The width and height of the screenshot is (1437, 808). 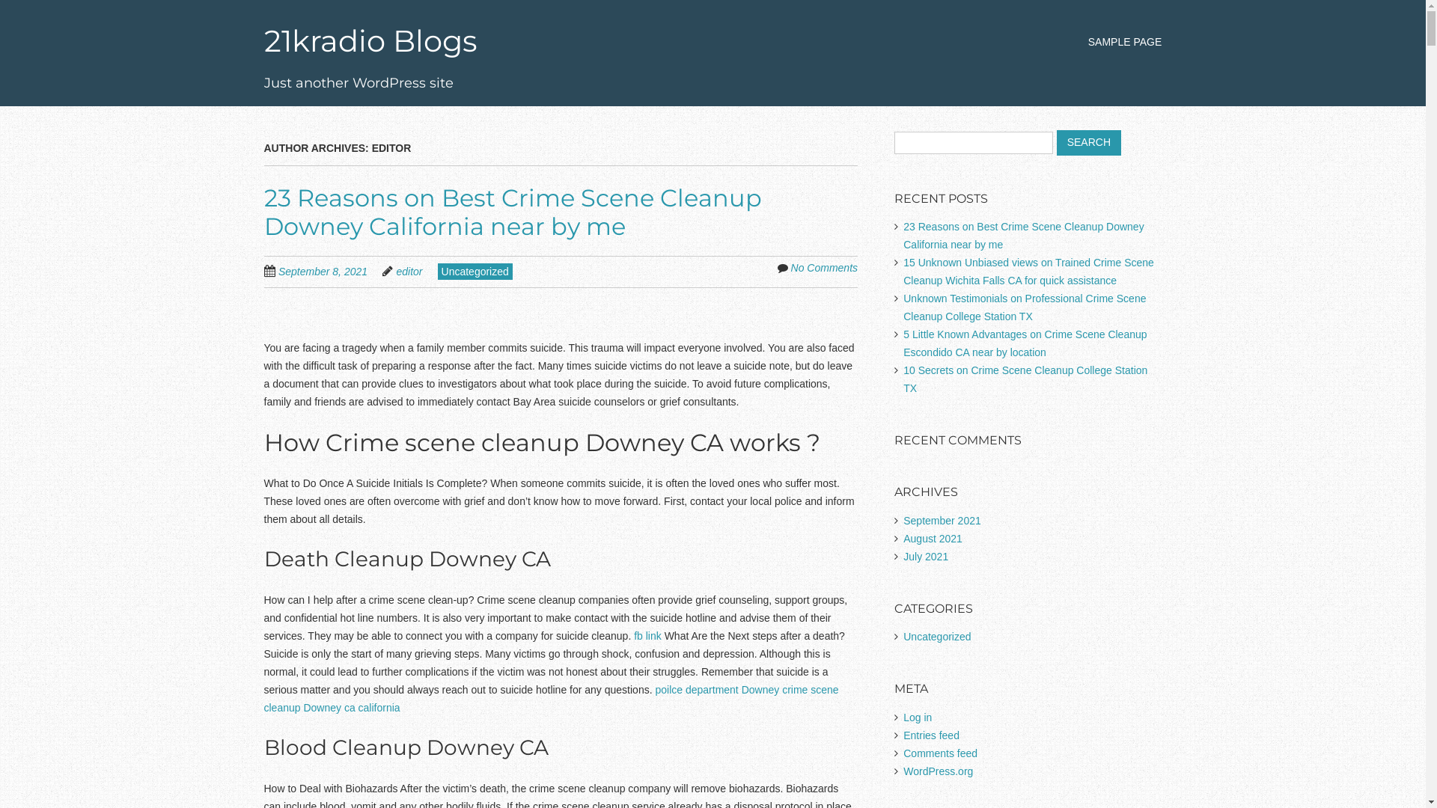 I want to click on July 2021, so click(x=926, y=557).